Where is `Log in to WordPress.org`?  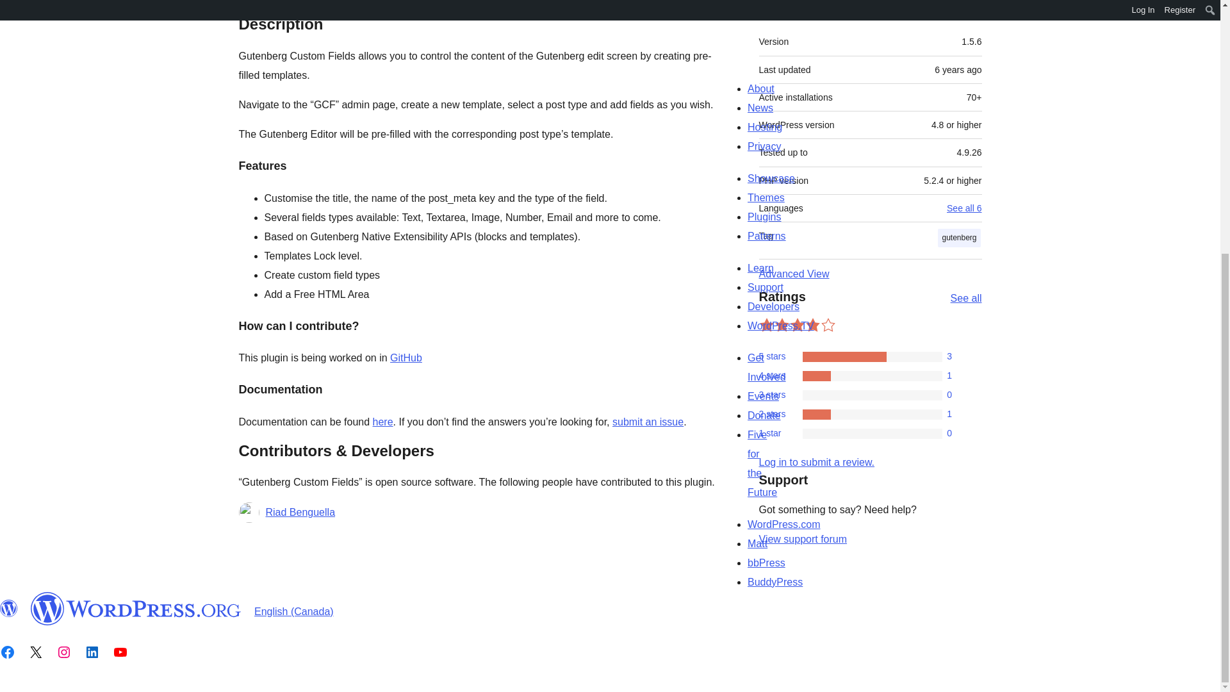 Log in to WordPress.org is located at coordinates (816, 462).